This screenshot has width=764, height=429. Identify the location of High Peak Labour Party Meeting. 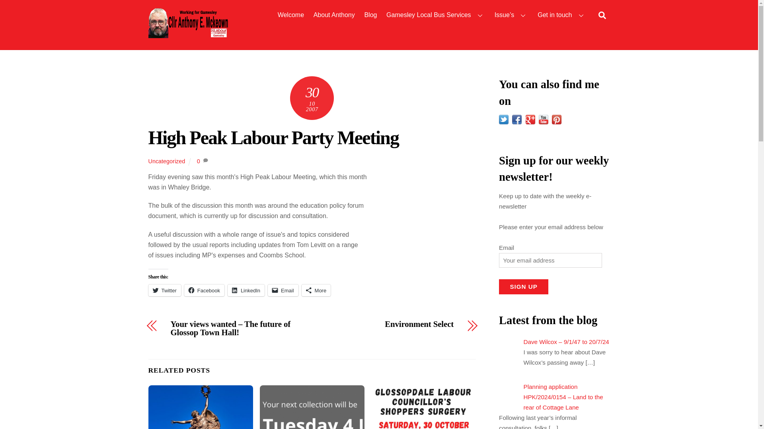
(273, 137).